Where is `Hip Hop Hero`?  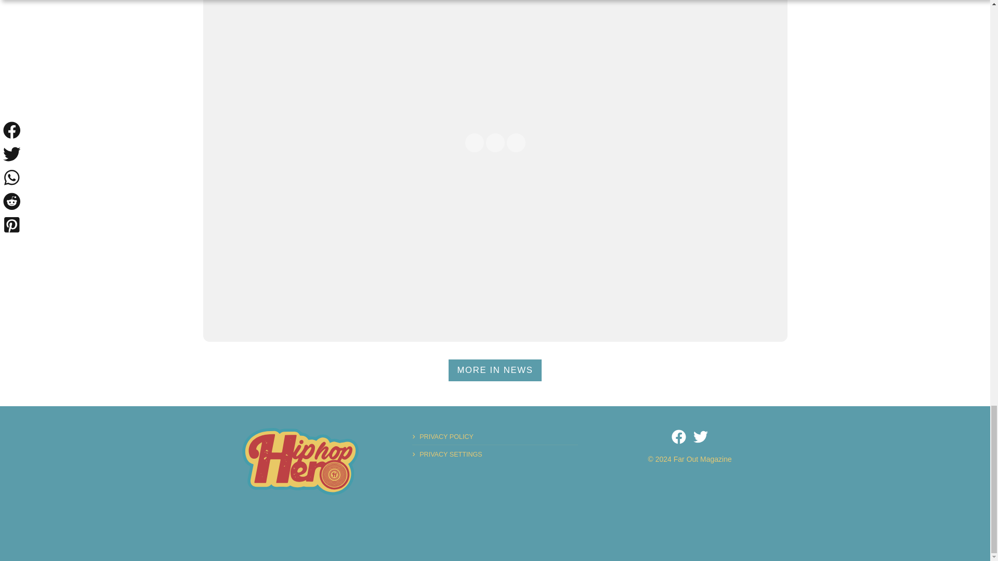
Hip Hop Hero is located at coordinates (300, 461).